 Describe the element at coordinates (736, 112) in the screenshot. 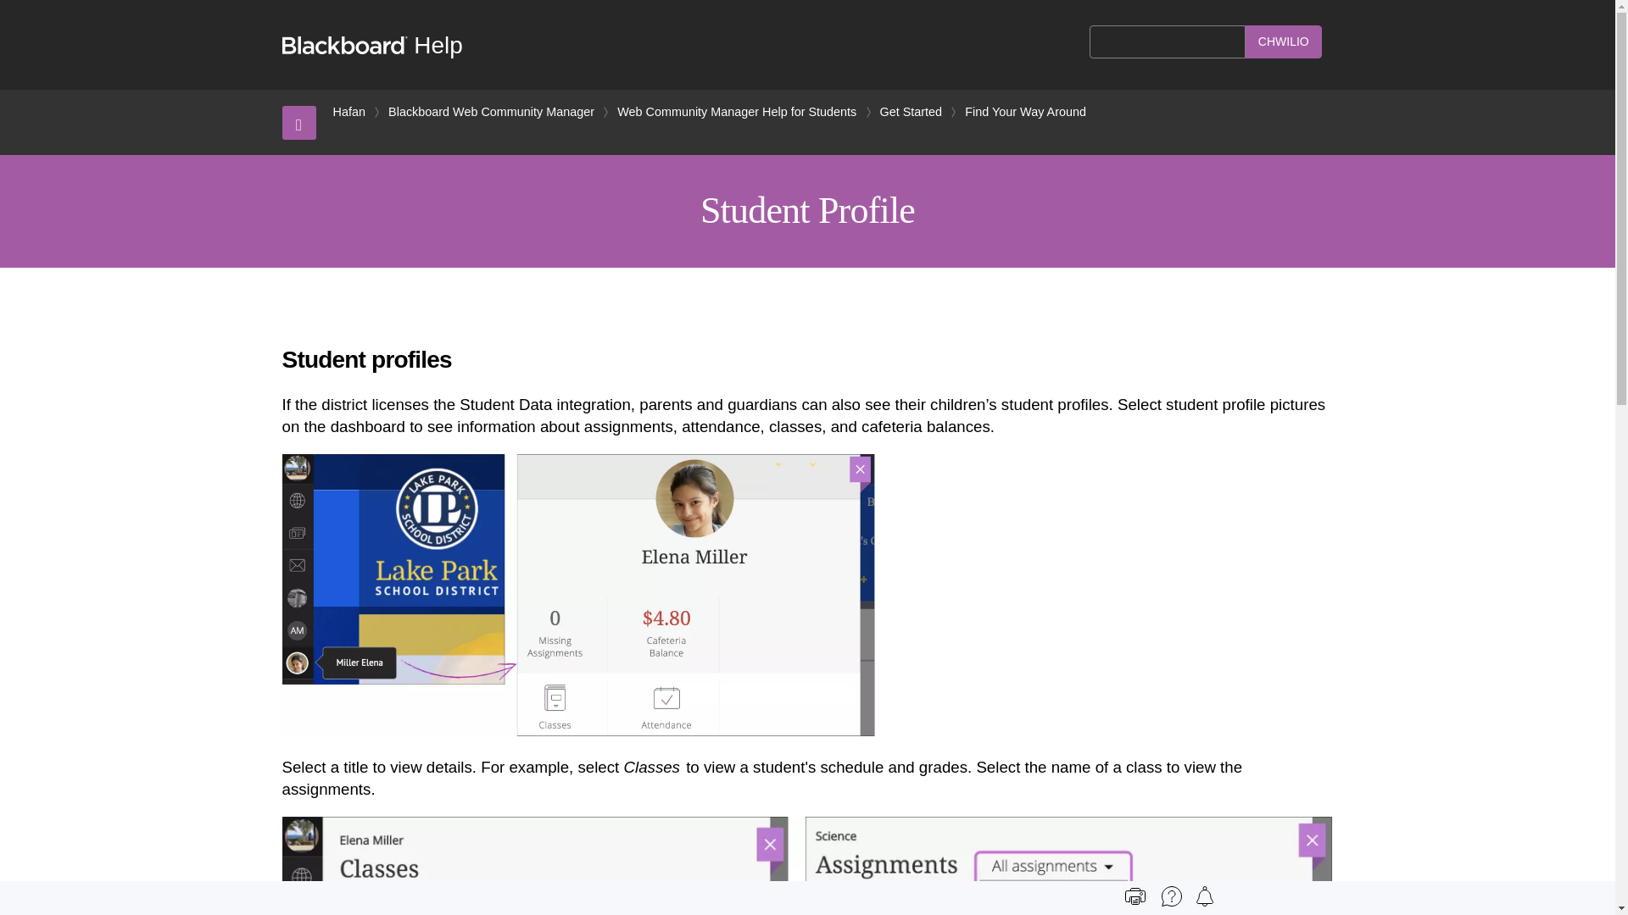

I see `Web Community Manager Help for Students` at that location.